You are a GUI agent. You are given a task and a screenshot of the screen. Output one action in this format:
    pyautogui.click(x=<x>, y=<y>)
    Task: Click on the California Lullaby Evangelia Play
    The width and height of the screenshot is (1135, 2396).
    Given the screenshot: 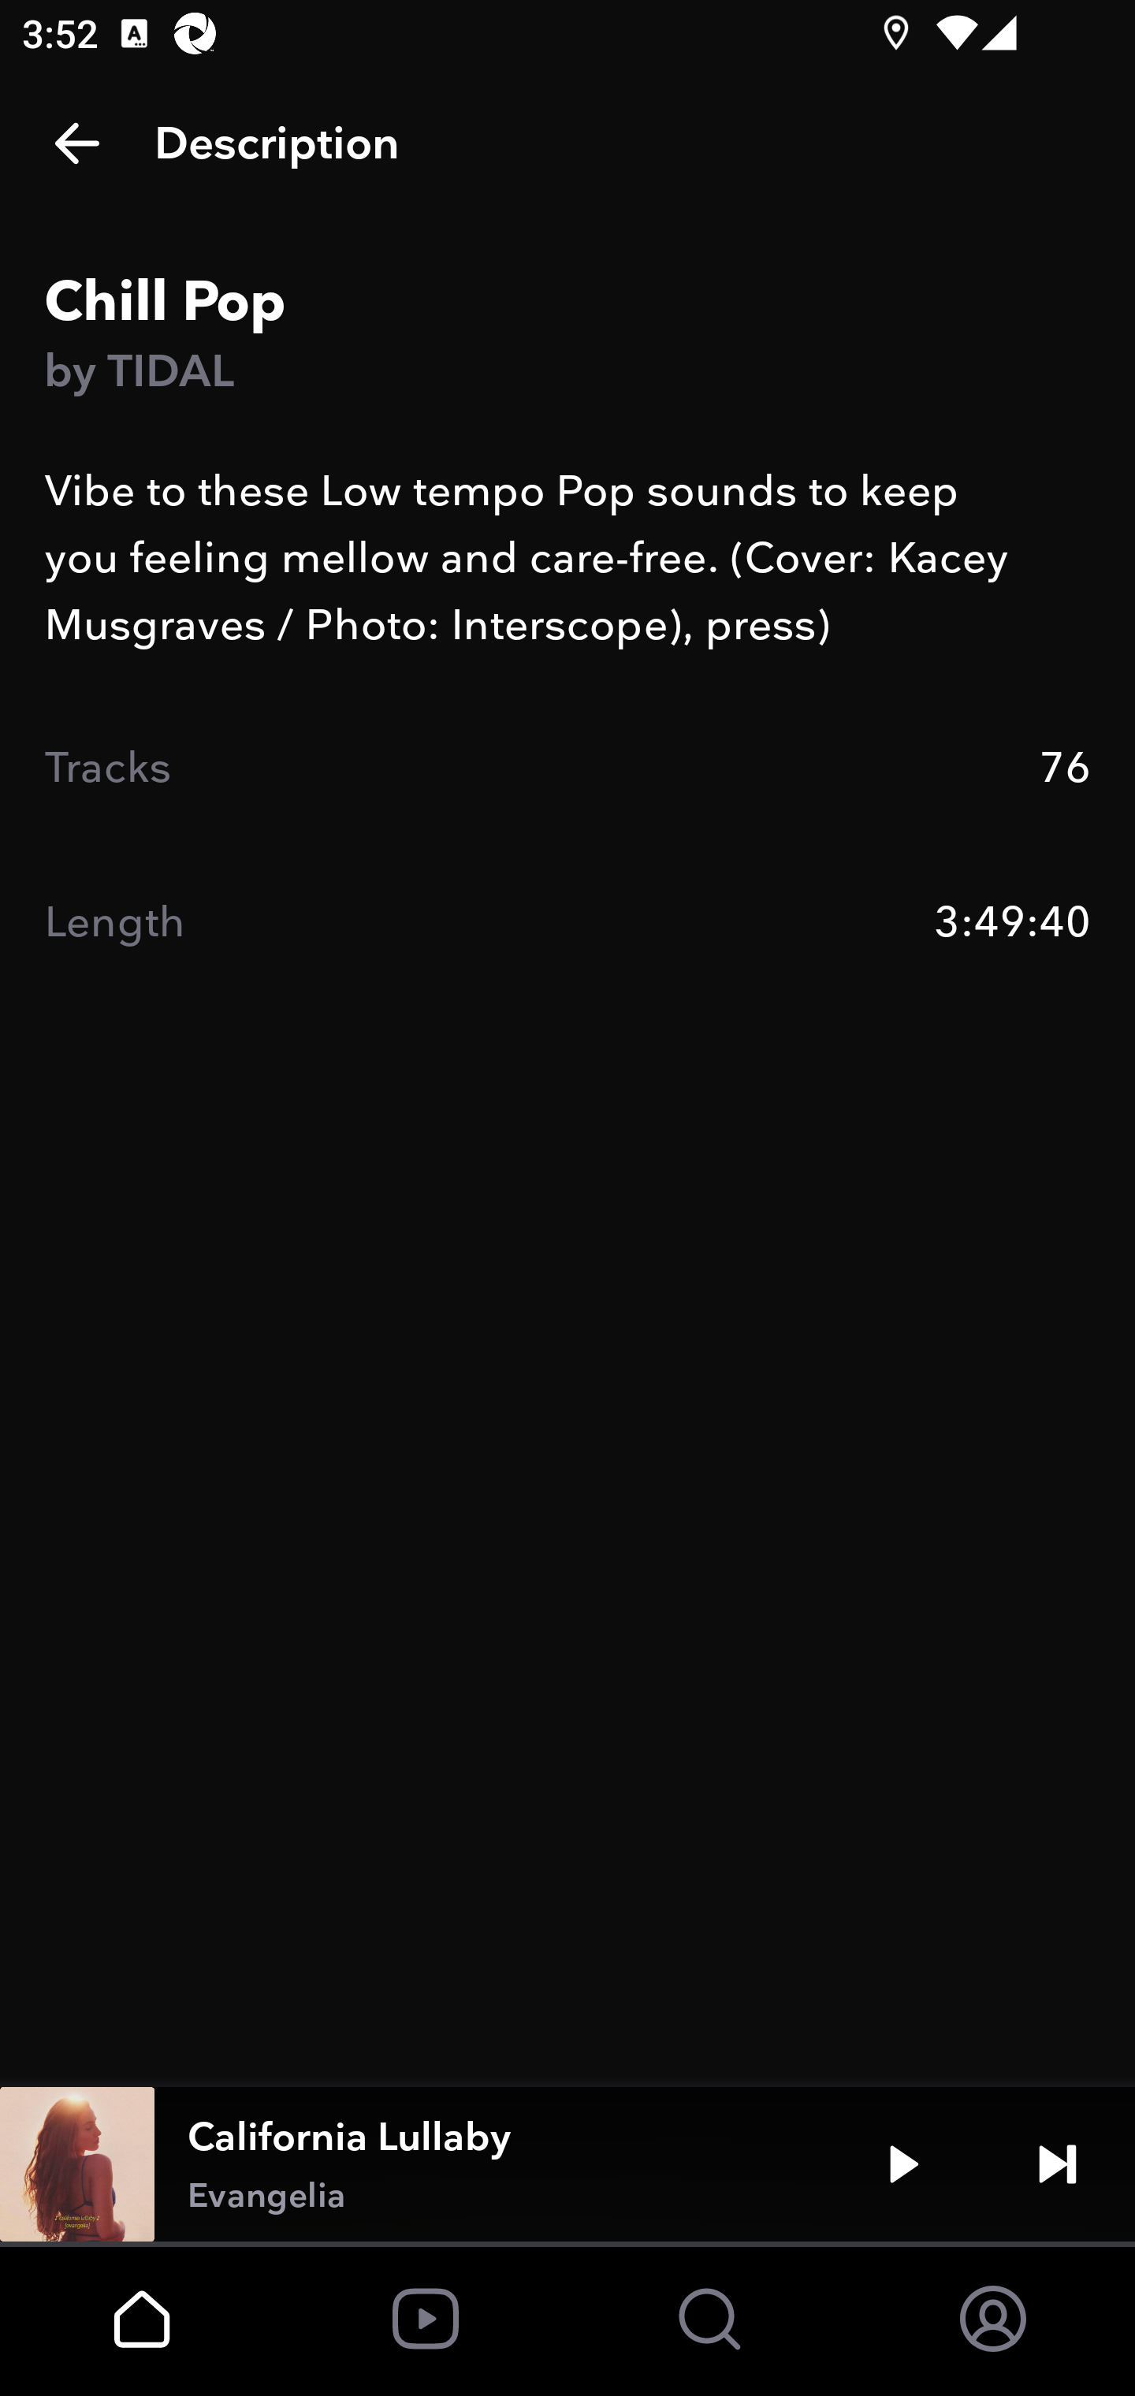 What is the action you would take?
    pyautogui.click(x=567, y=2164)
    